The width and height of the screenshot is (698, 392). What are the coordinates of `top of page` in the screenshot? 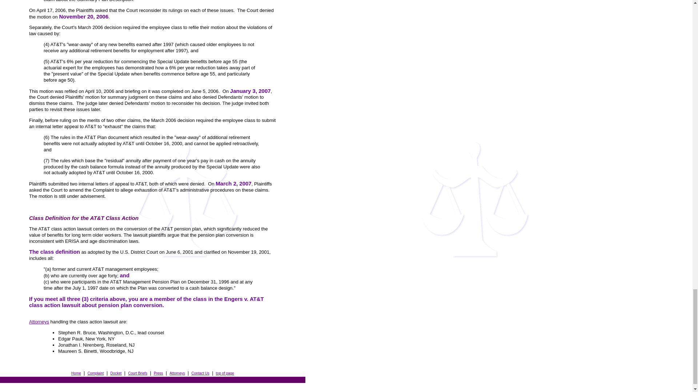 It's located at (225, 373).